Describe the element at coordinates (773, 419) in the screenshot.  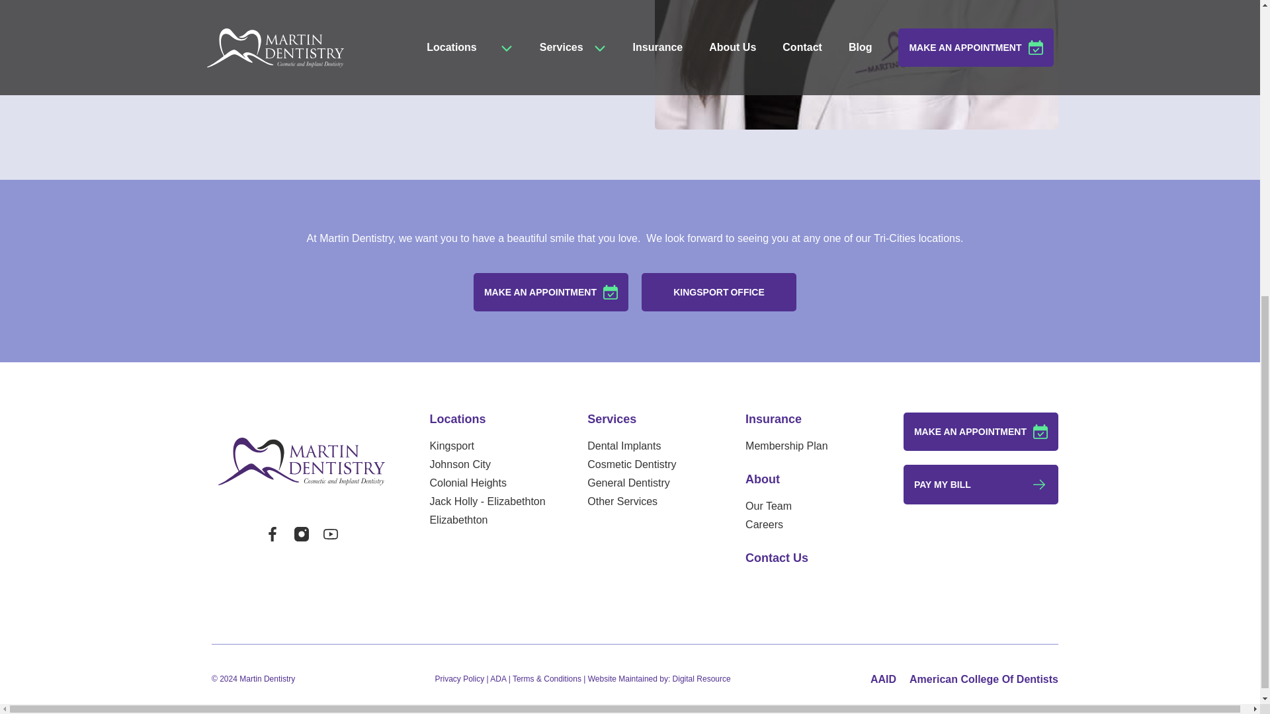
I see `Insurance` at that location.